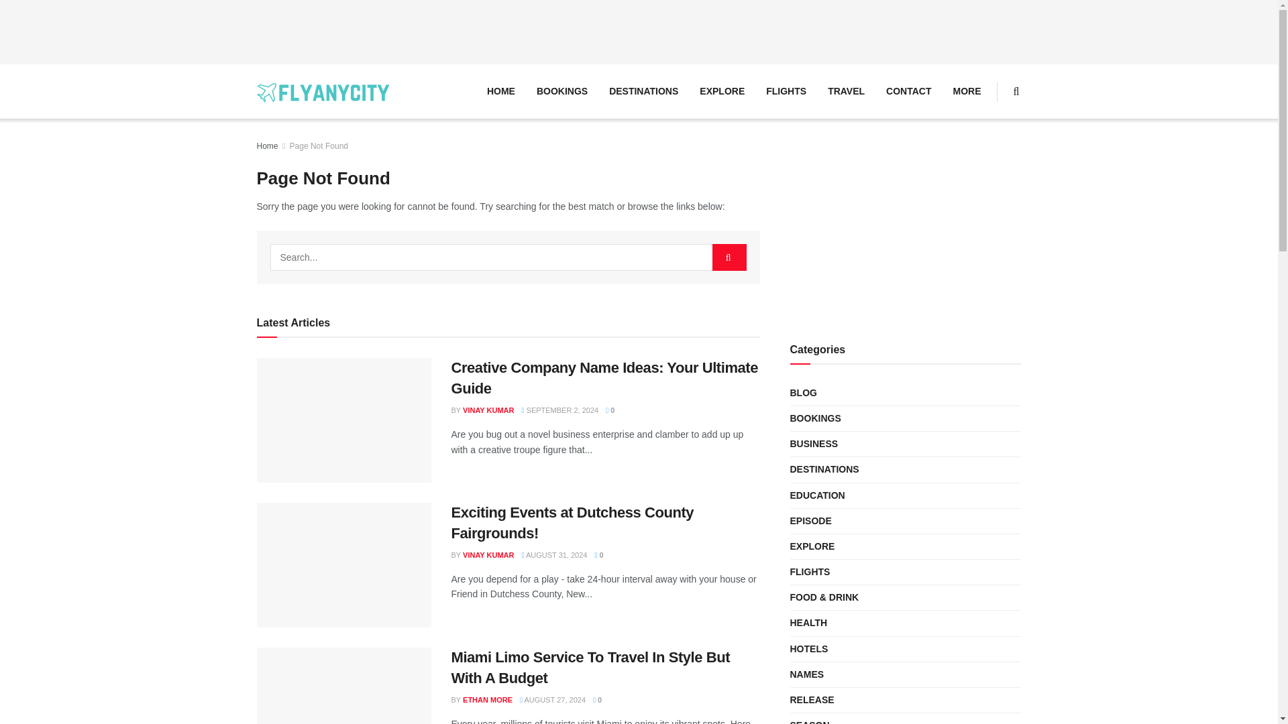 This screenshot has height=724, width=1288. I want to click on Creative Company Name Ideas: Your Ultimate Guide, so click(604, 377).